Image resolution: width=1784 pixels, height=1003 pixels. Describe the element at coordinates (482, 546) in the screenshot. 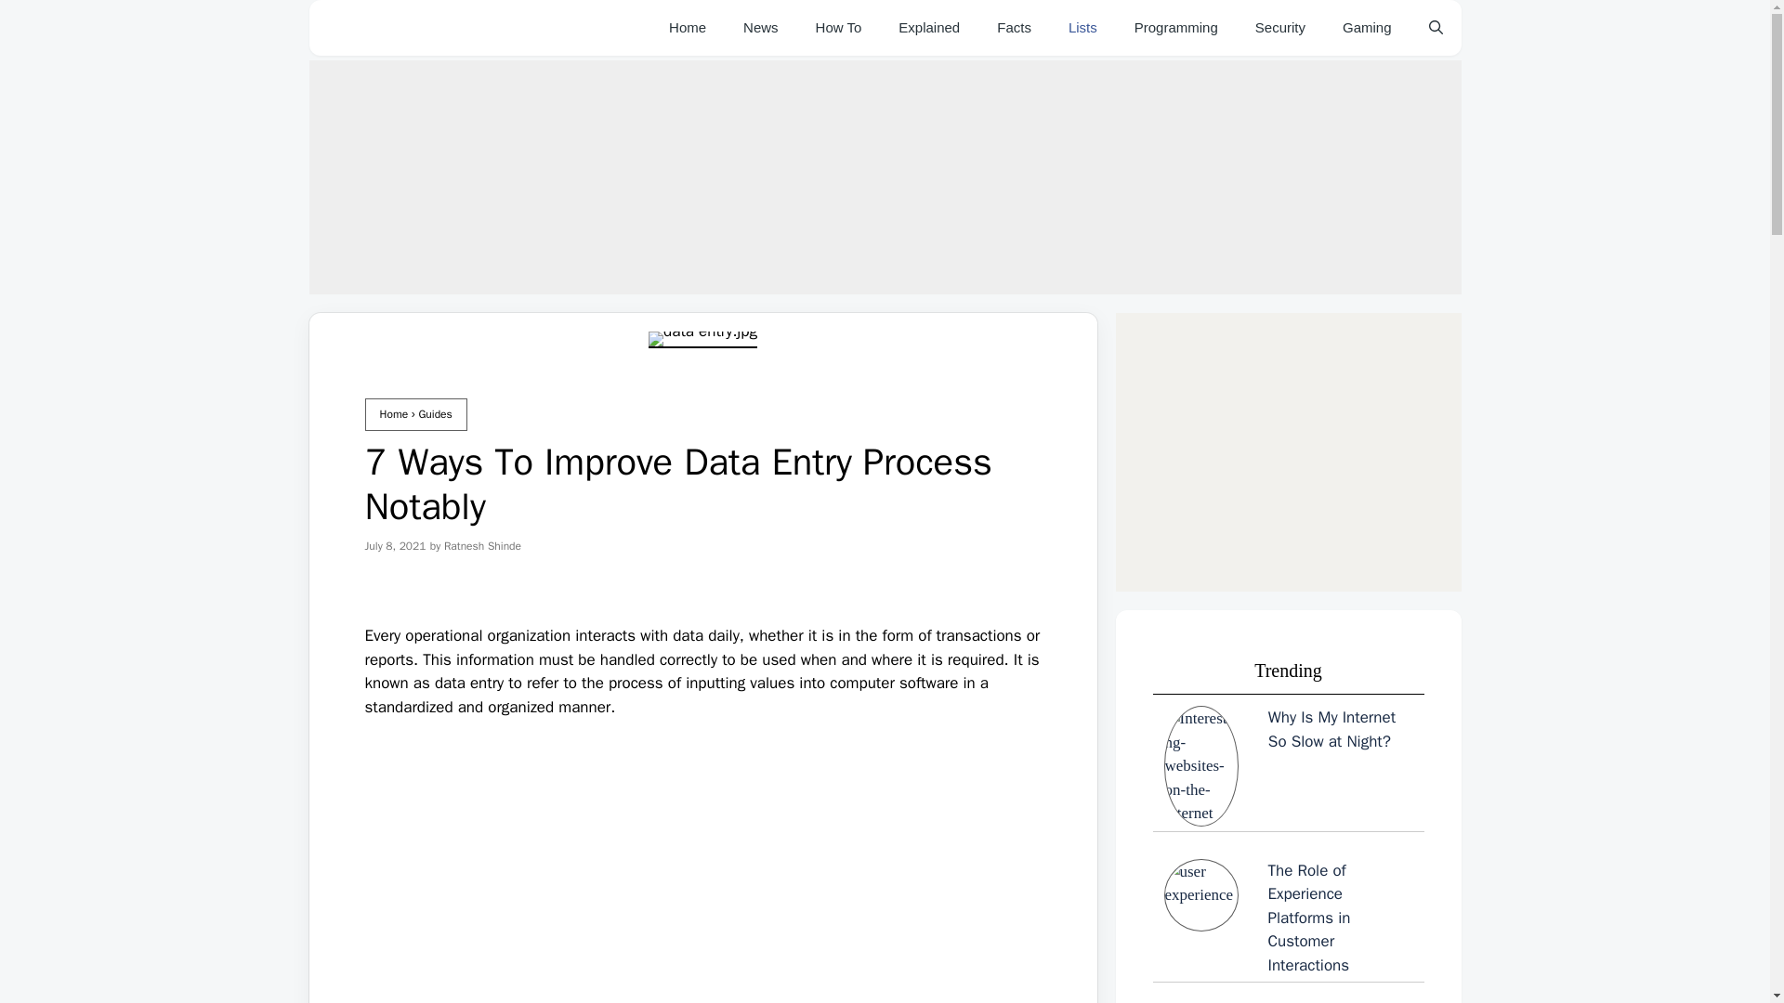

I see `View all posts by Ratnesh Shinde` at that location.